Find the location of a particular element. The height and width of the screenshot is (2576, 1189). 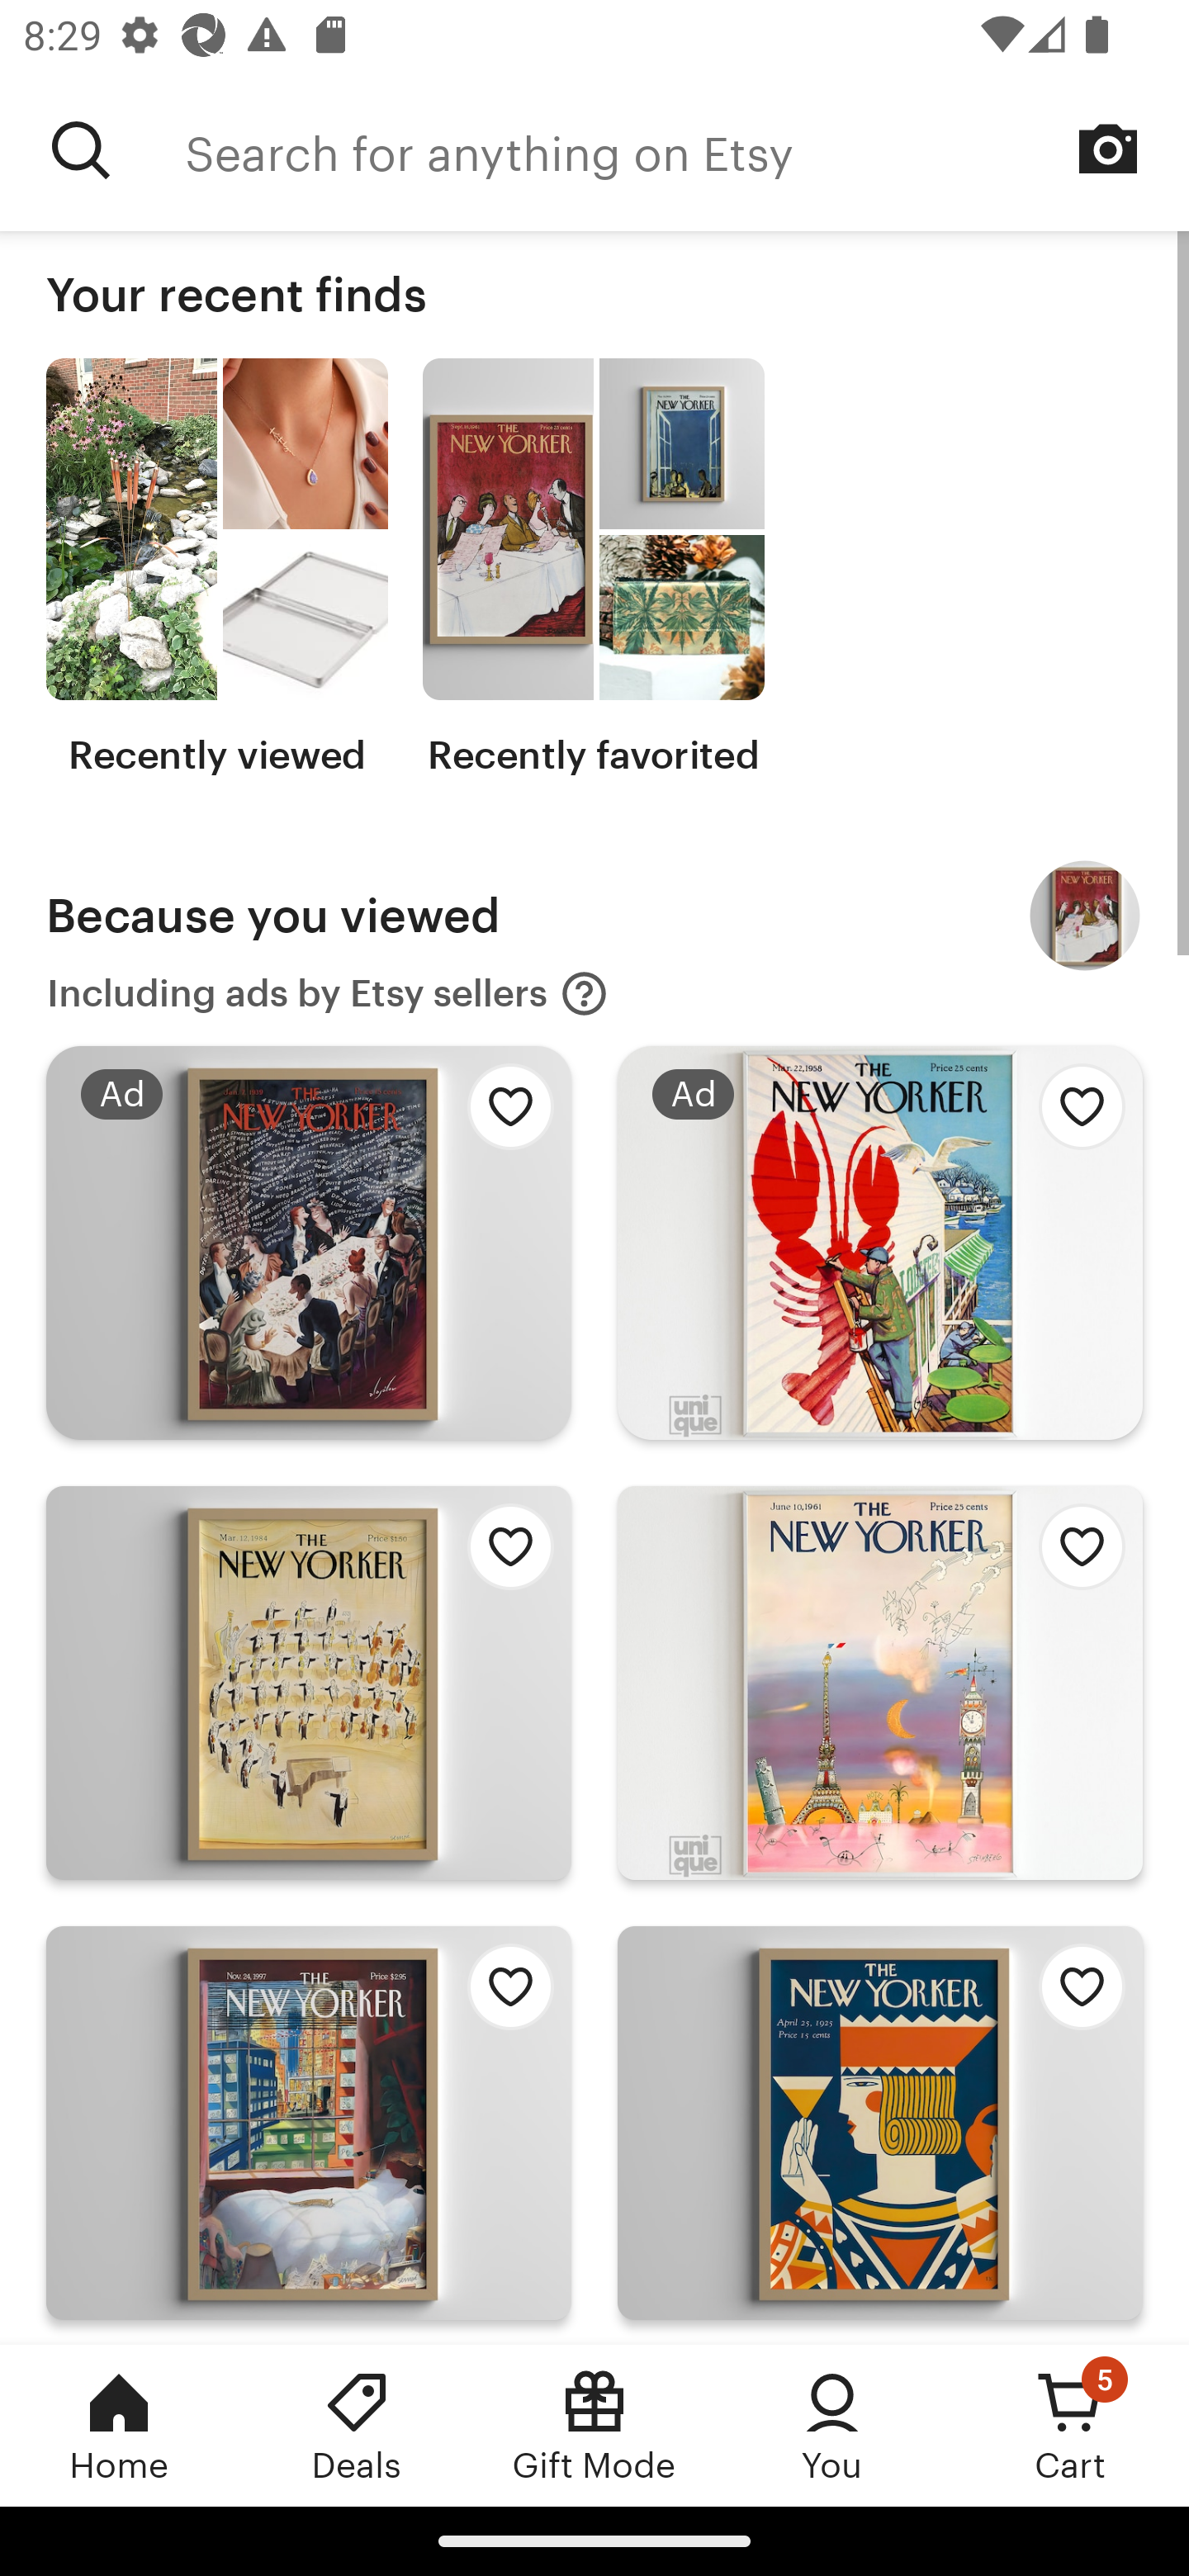

Search for anything on Etsy is located at coordinates (687, 150).